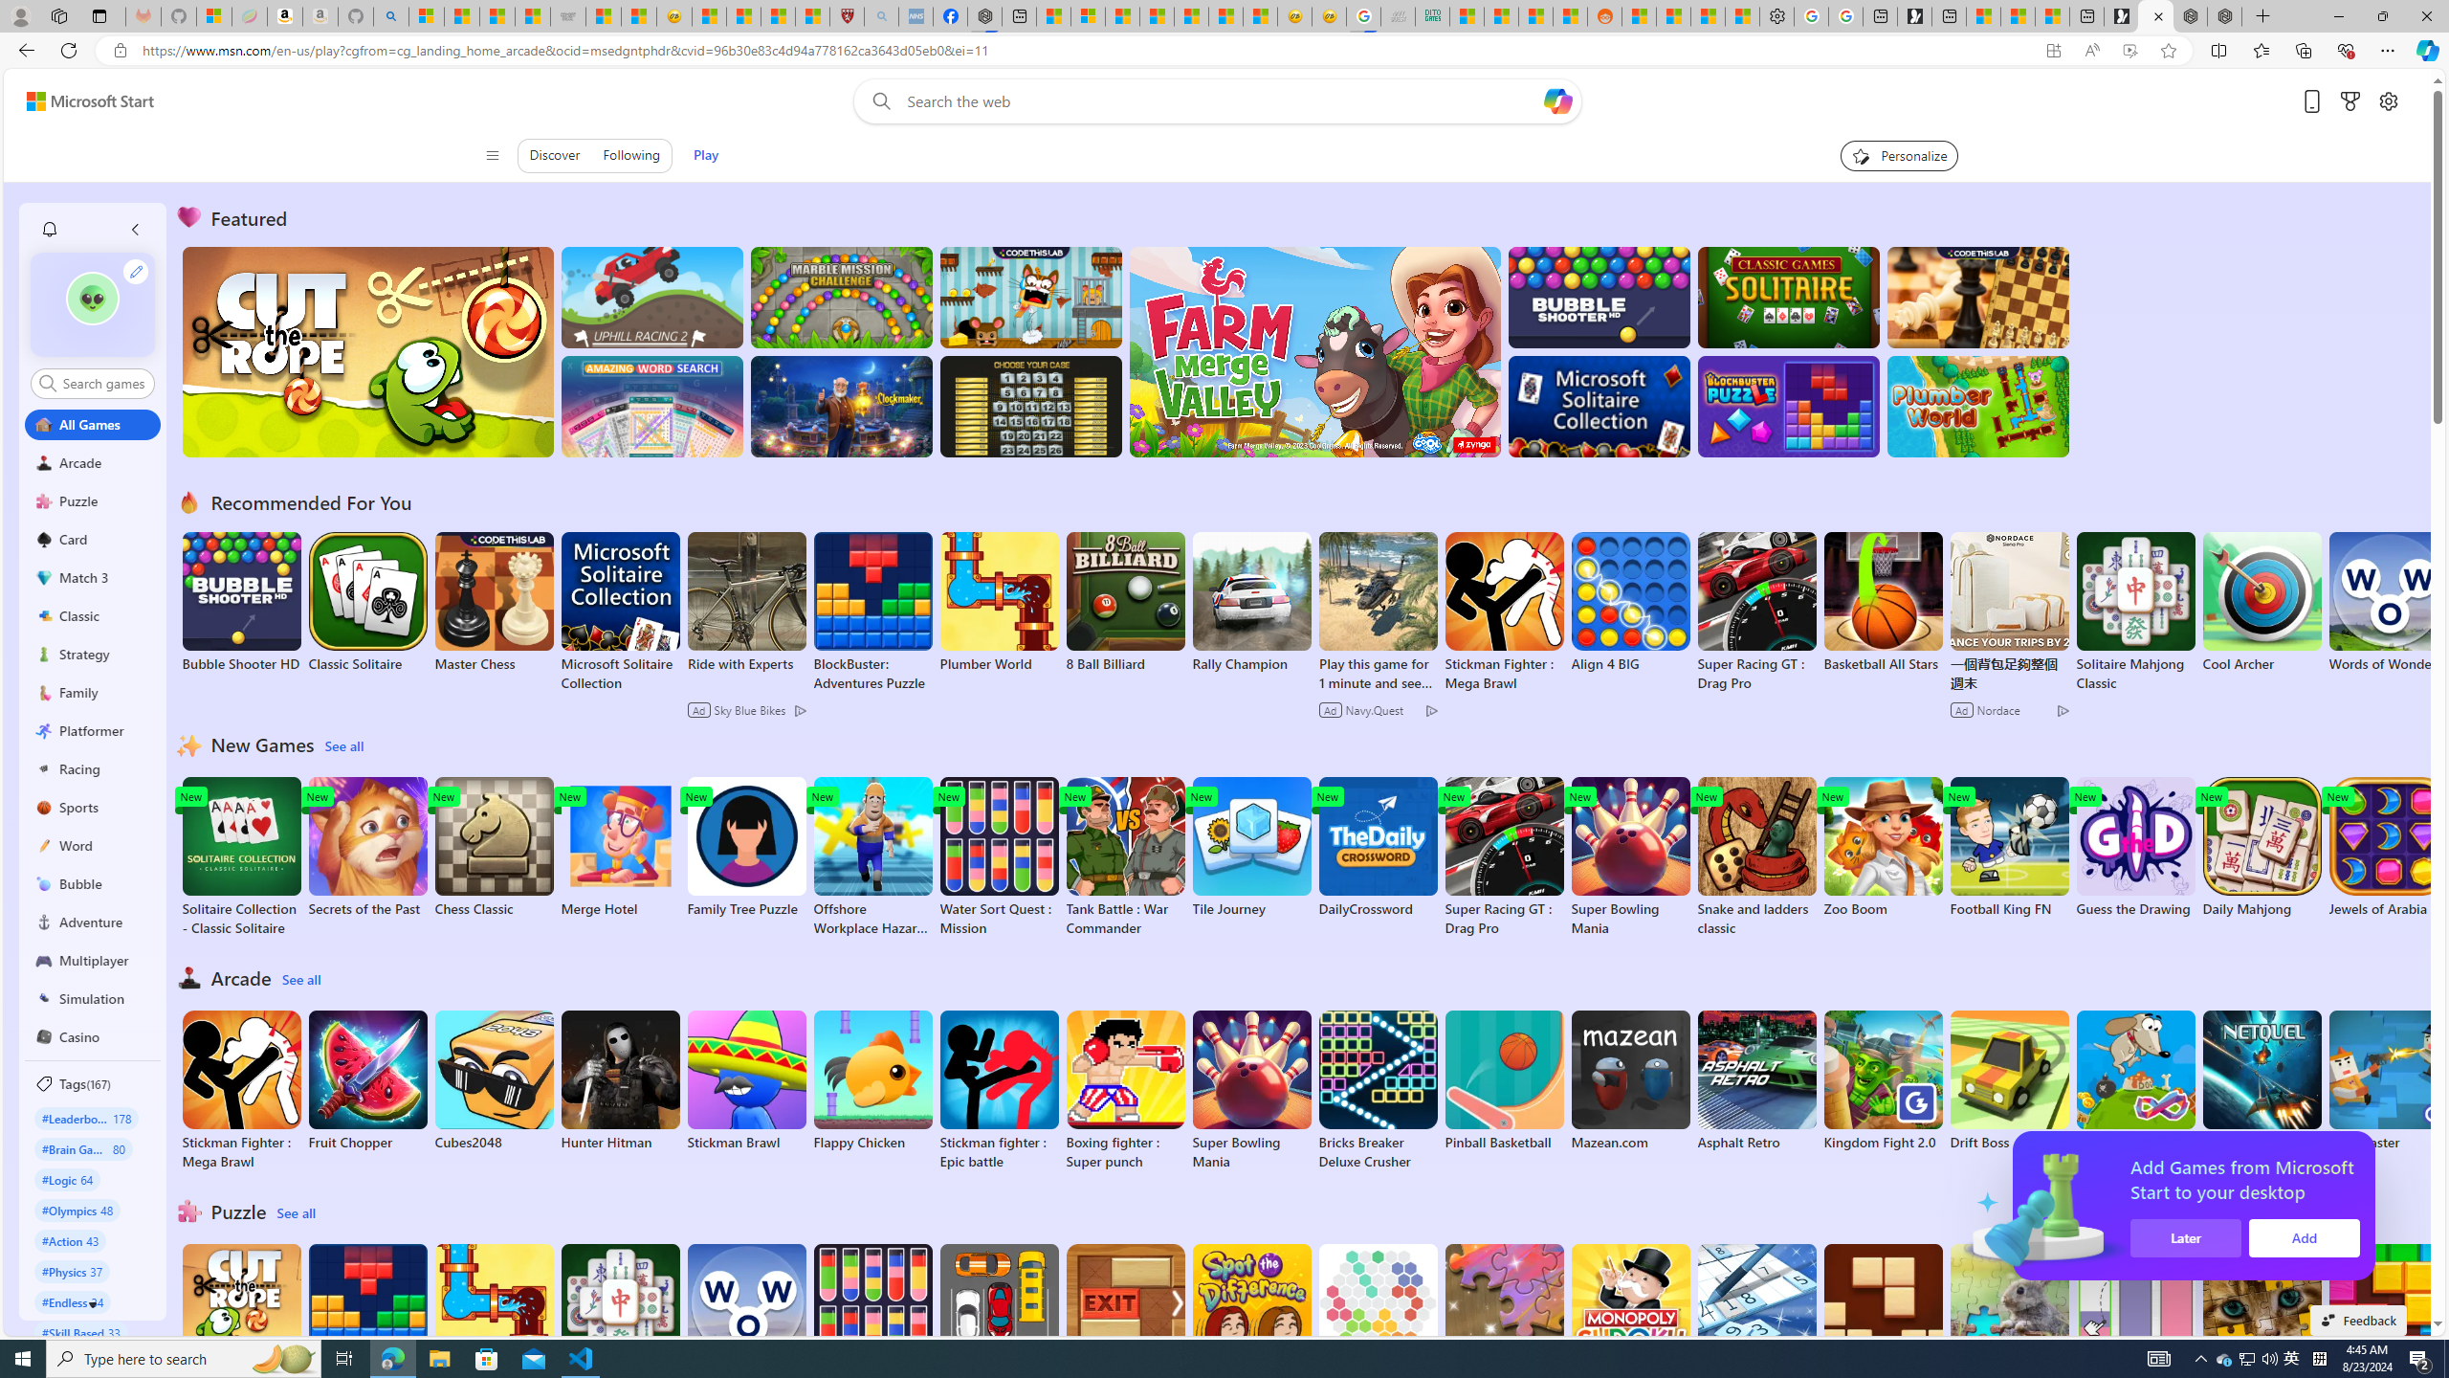 This screenshot has height=1378, width=2449. What do you see at coordinates (2053, 51) in the screenshot?
I see `App available. Install Games from Microsoft Start` at bounding box center [2053, 51].